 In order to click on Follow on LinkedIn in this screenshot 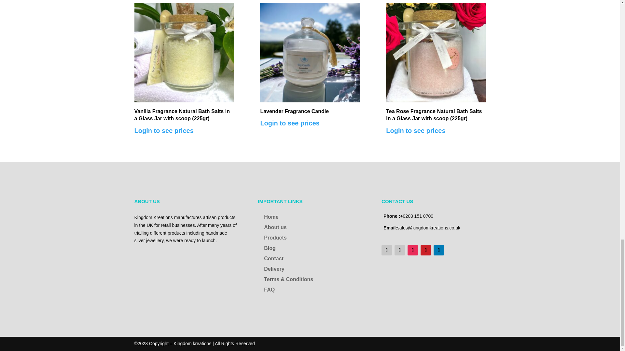, I will do `click(439, 250)`.